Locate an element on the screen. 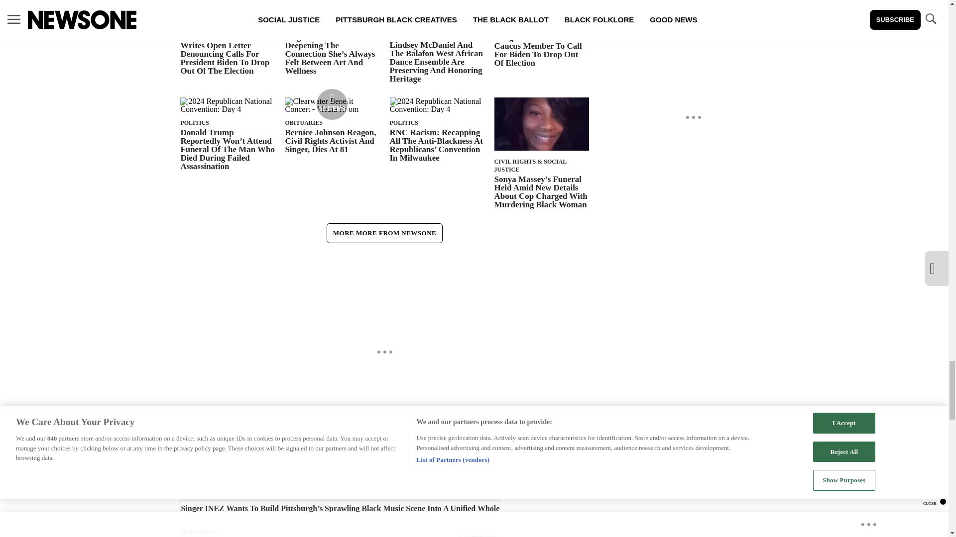  Media Playlist is located at coordinates (332, 104).